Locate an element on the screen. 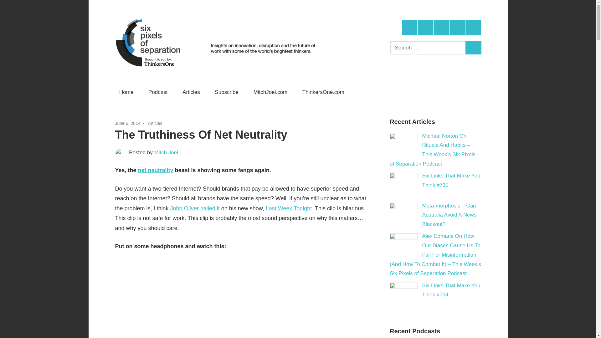 This screenshot has height=338, width=601. John Oliver is located at coordinates (184, 208).